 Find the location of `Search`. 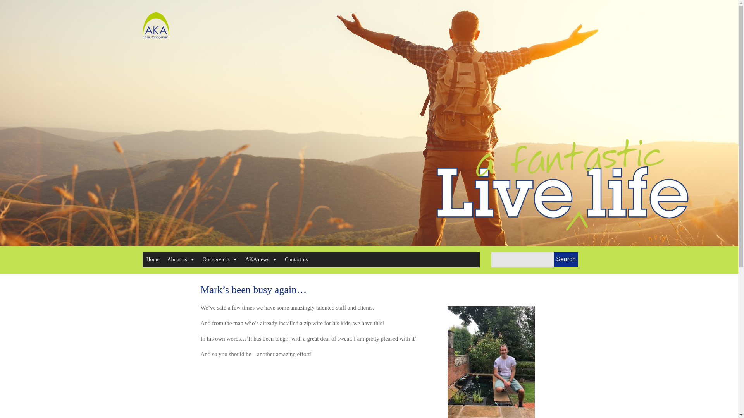

Search is located at coordinates (566, 259).